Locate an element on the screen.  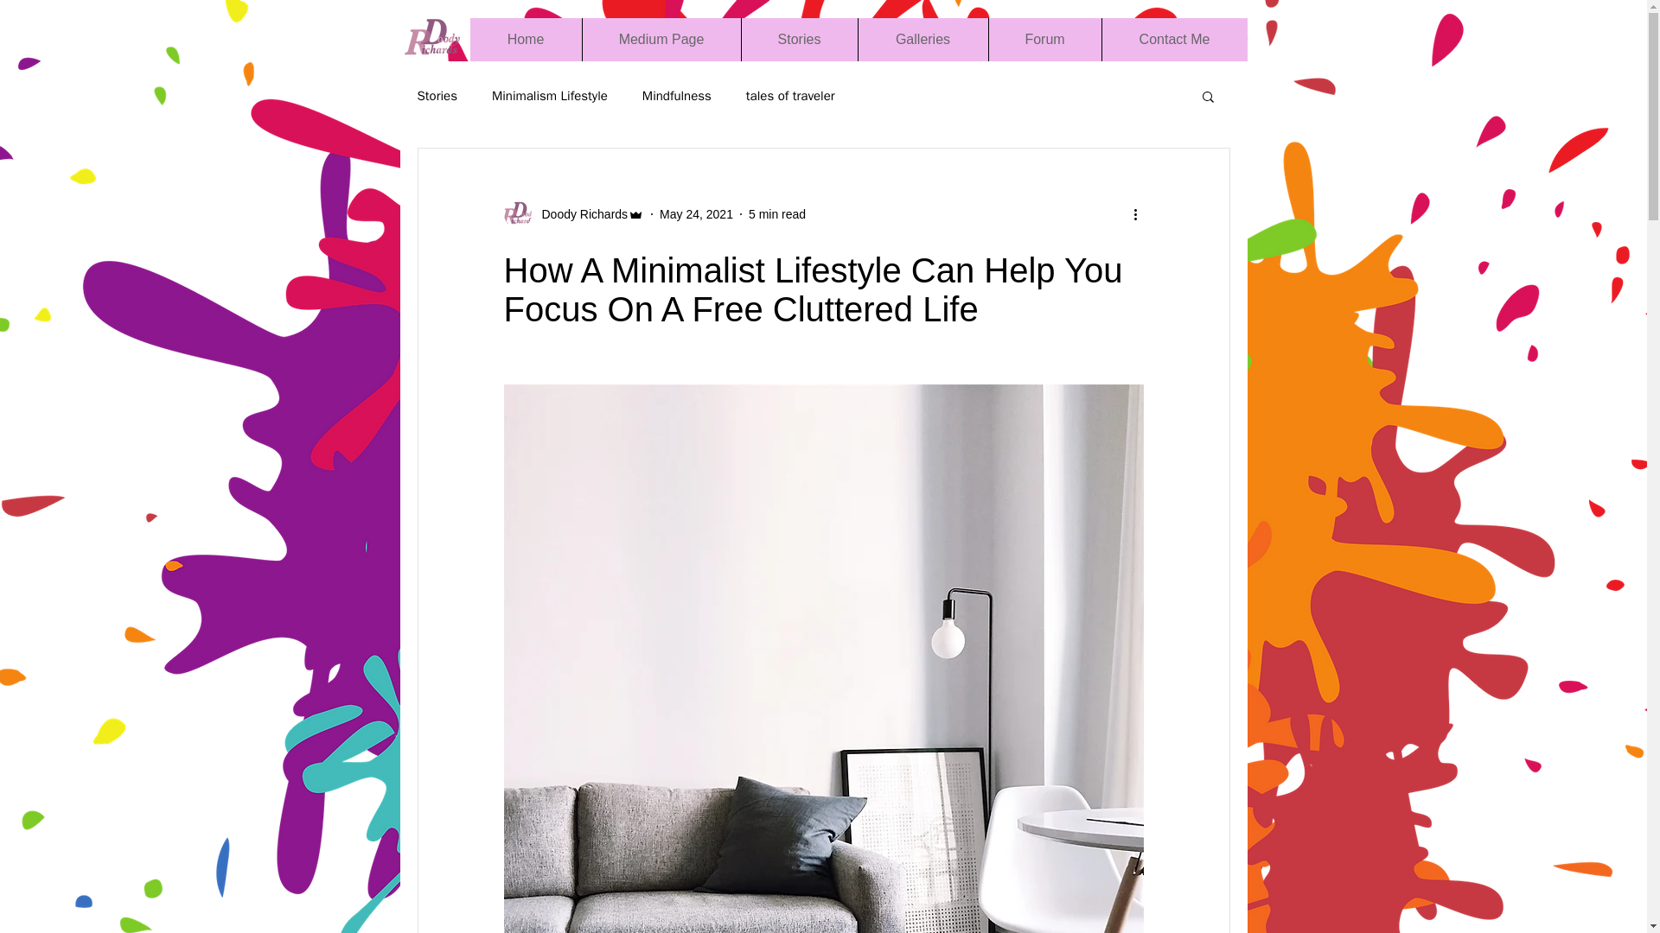
Doody Richards is located at coordinates (572, 214).